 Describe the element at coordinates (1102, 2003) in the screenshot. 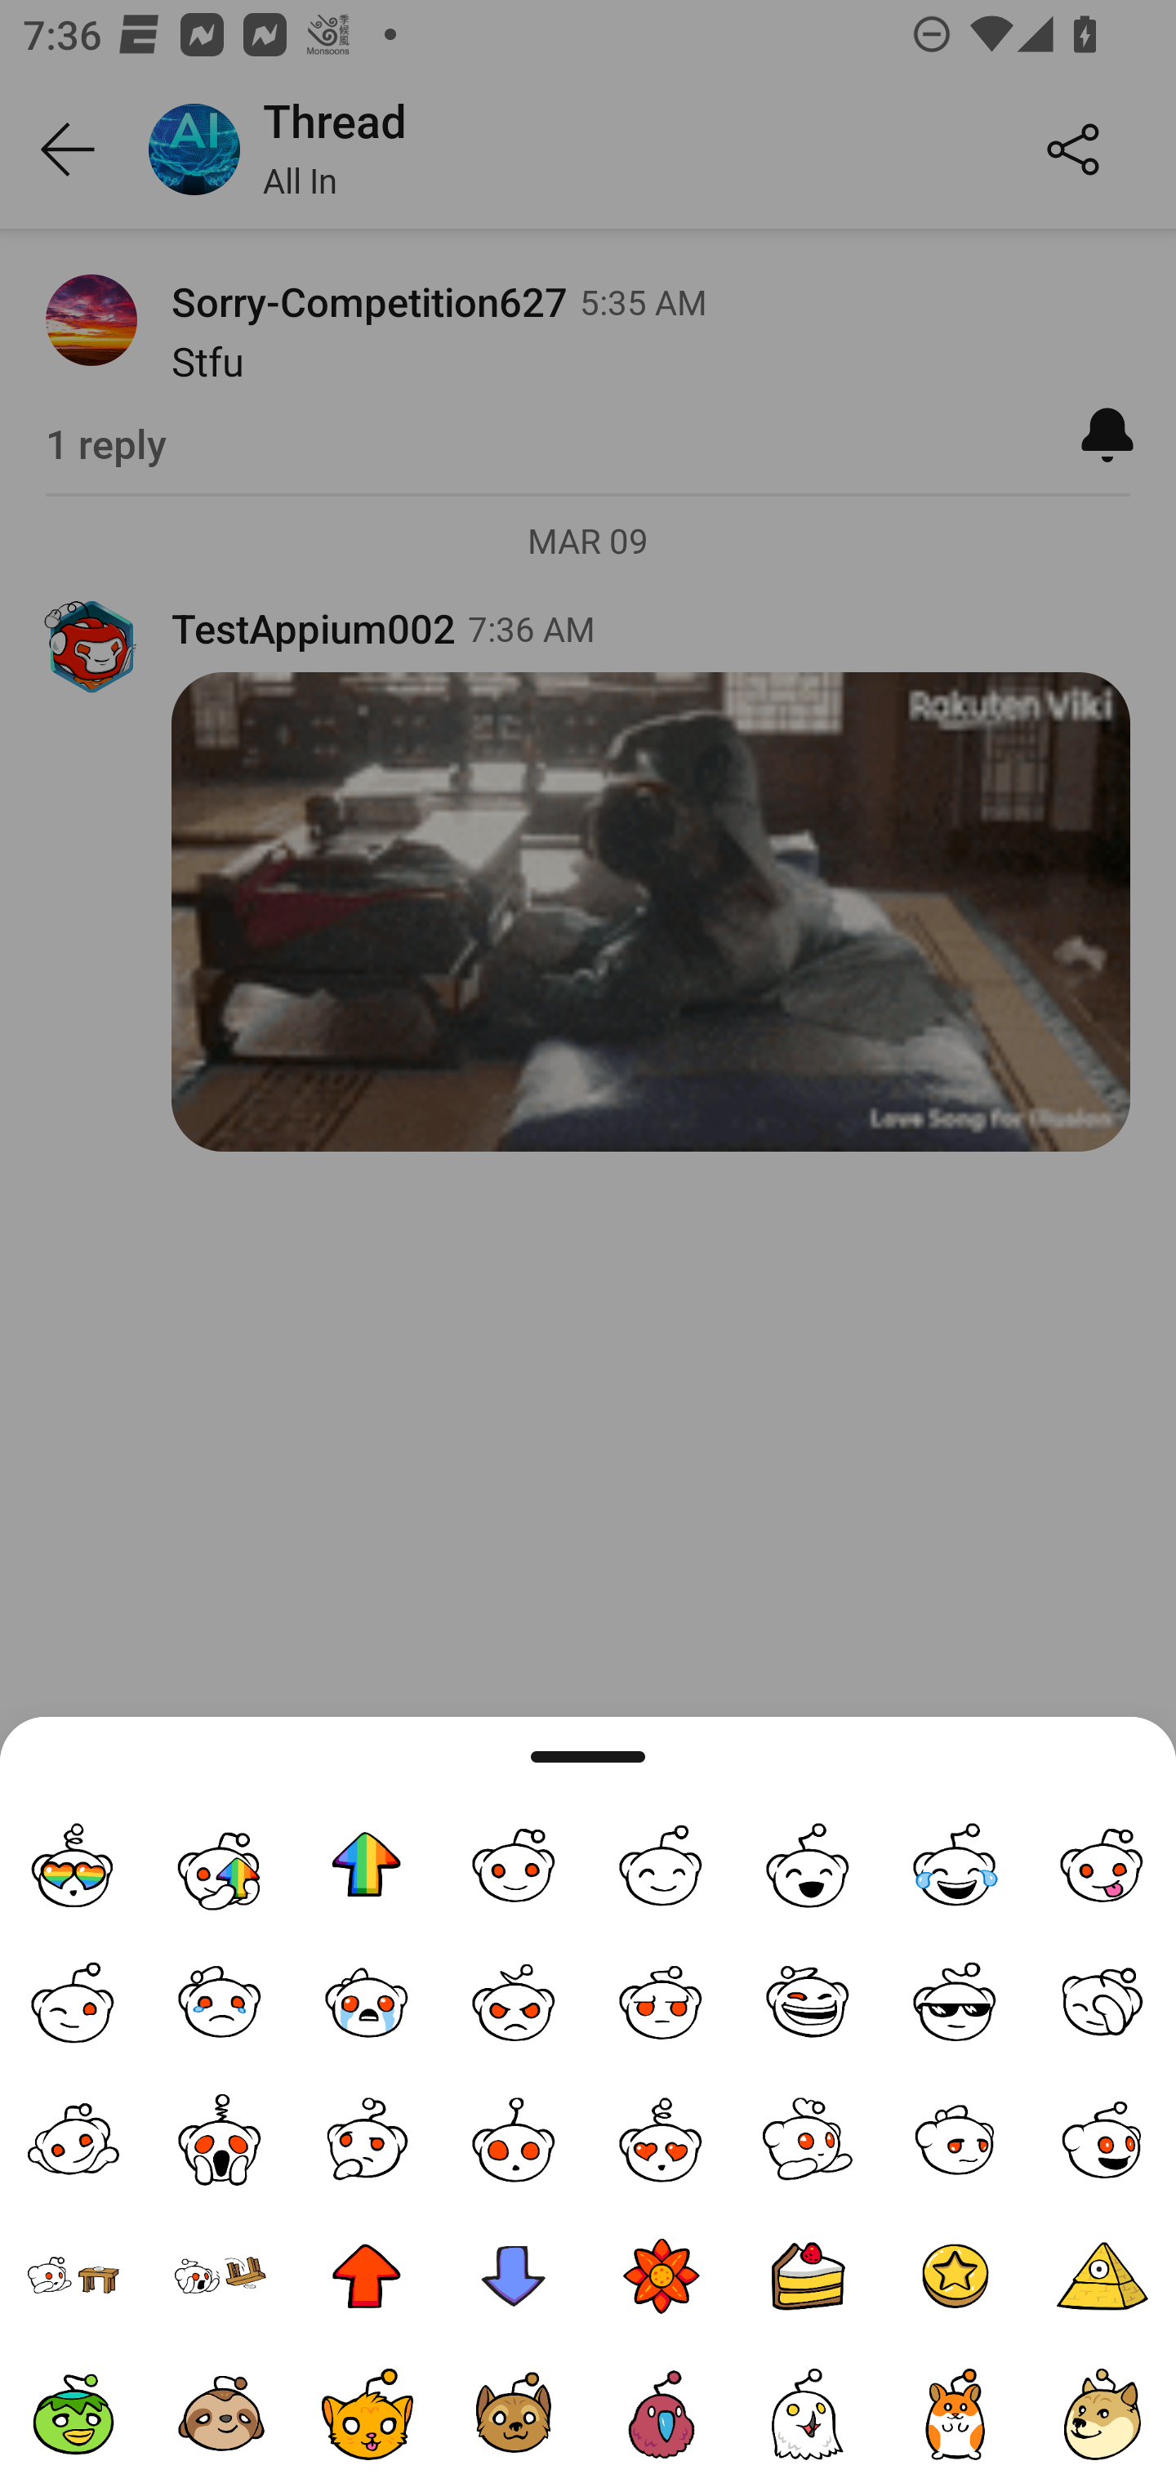

I see `snoo_facepalm` at that location.